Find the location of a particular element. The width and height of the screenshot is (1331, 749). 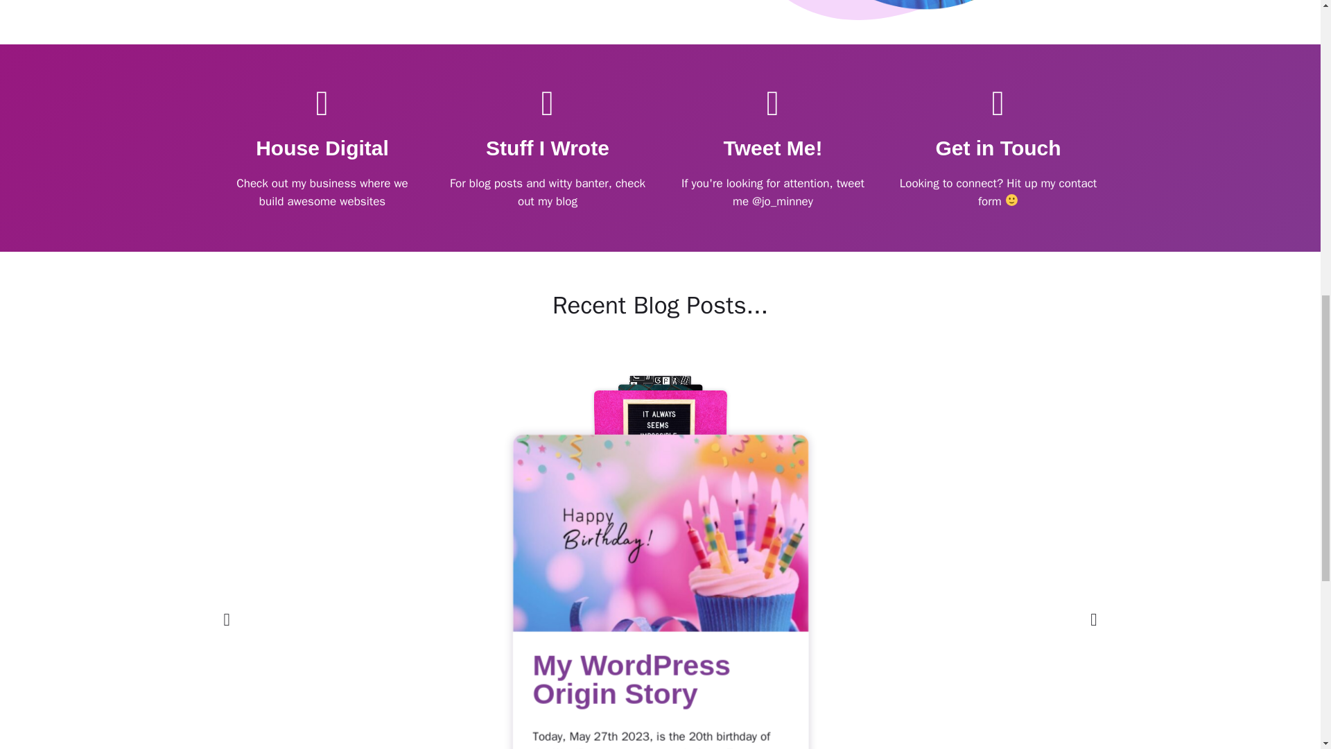

Tweet Me! is located at coordinates (773, 148).